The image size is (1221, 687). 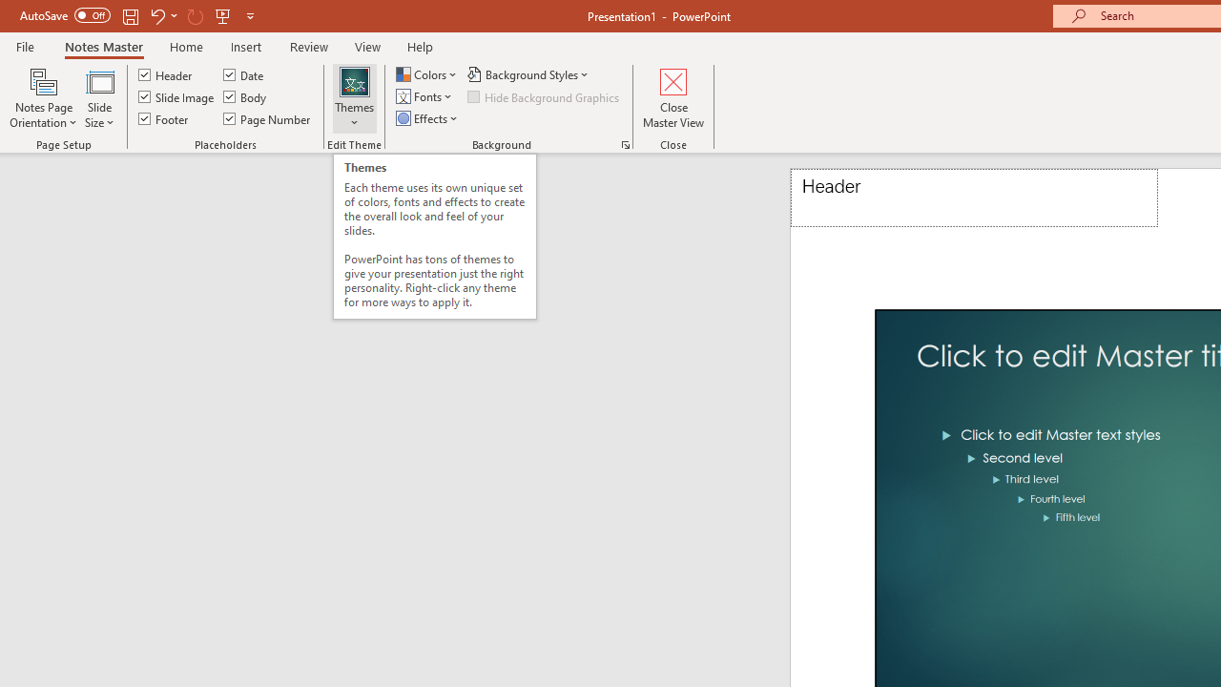 I want to click on Notes Master, so click(x=103, y=46).